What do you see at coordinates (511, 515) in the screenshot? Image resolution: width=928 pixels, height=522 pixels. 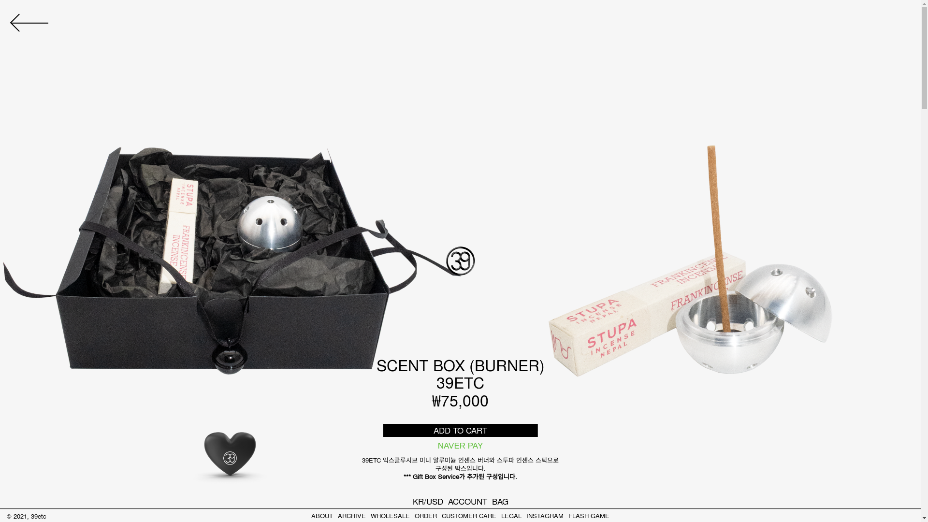 I see `LEGAL` at bounding box center [511, 515].